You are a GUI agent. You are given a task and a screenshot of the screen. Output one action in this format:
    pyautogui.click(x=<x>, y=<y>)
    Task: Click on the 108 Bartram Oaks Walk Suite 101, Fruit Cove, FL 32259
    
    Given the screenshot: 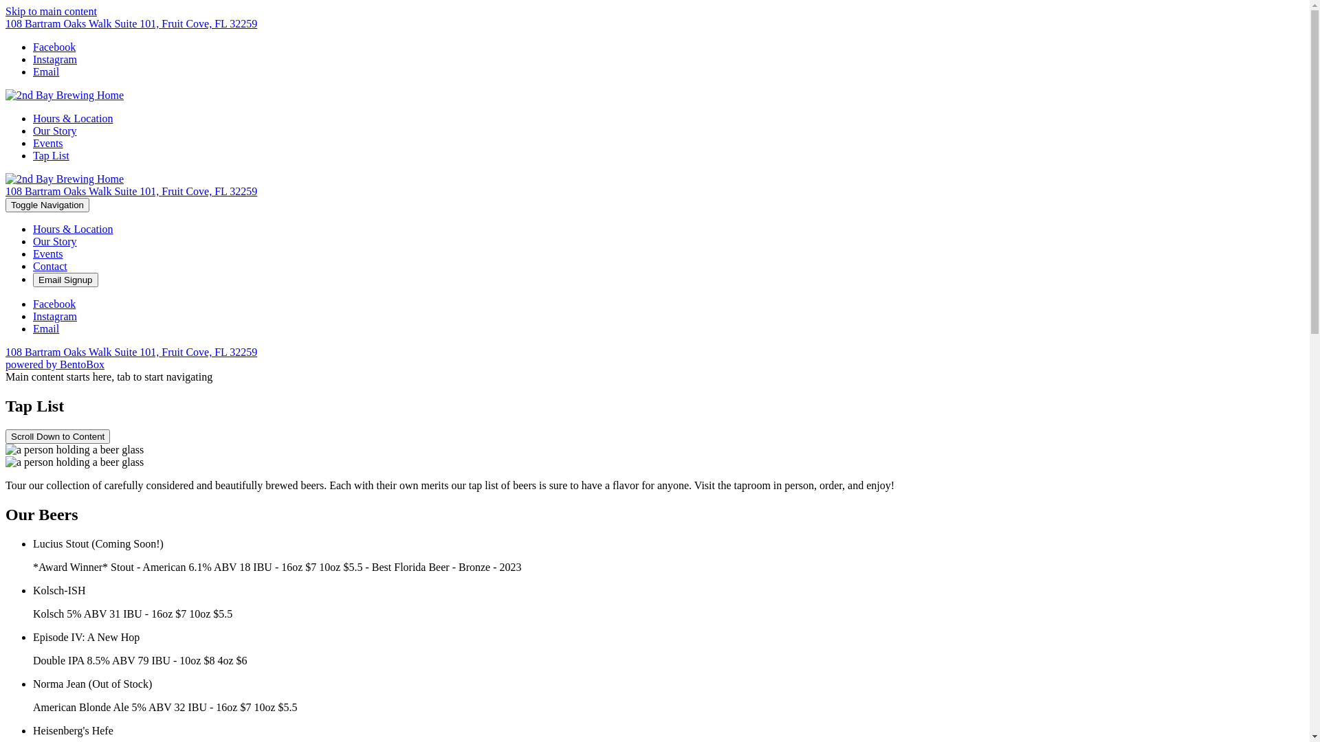 What is the action you would take?
    pyautogui.click(x=131, y=23)
    